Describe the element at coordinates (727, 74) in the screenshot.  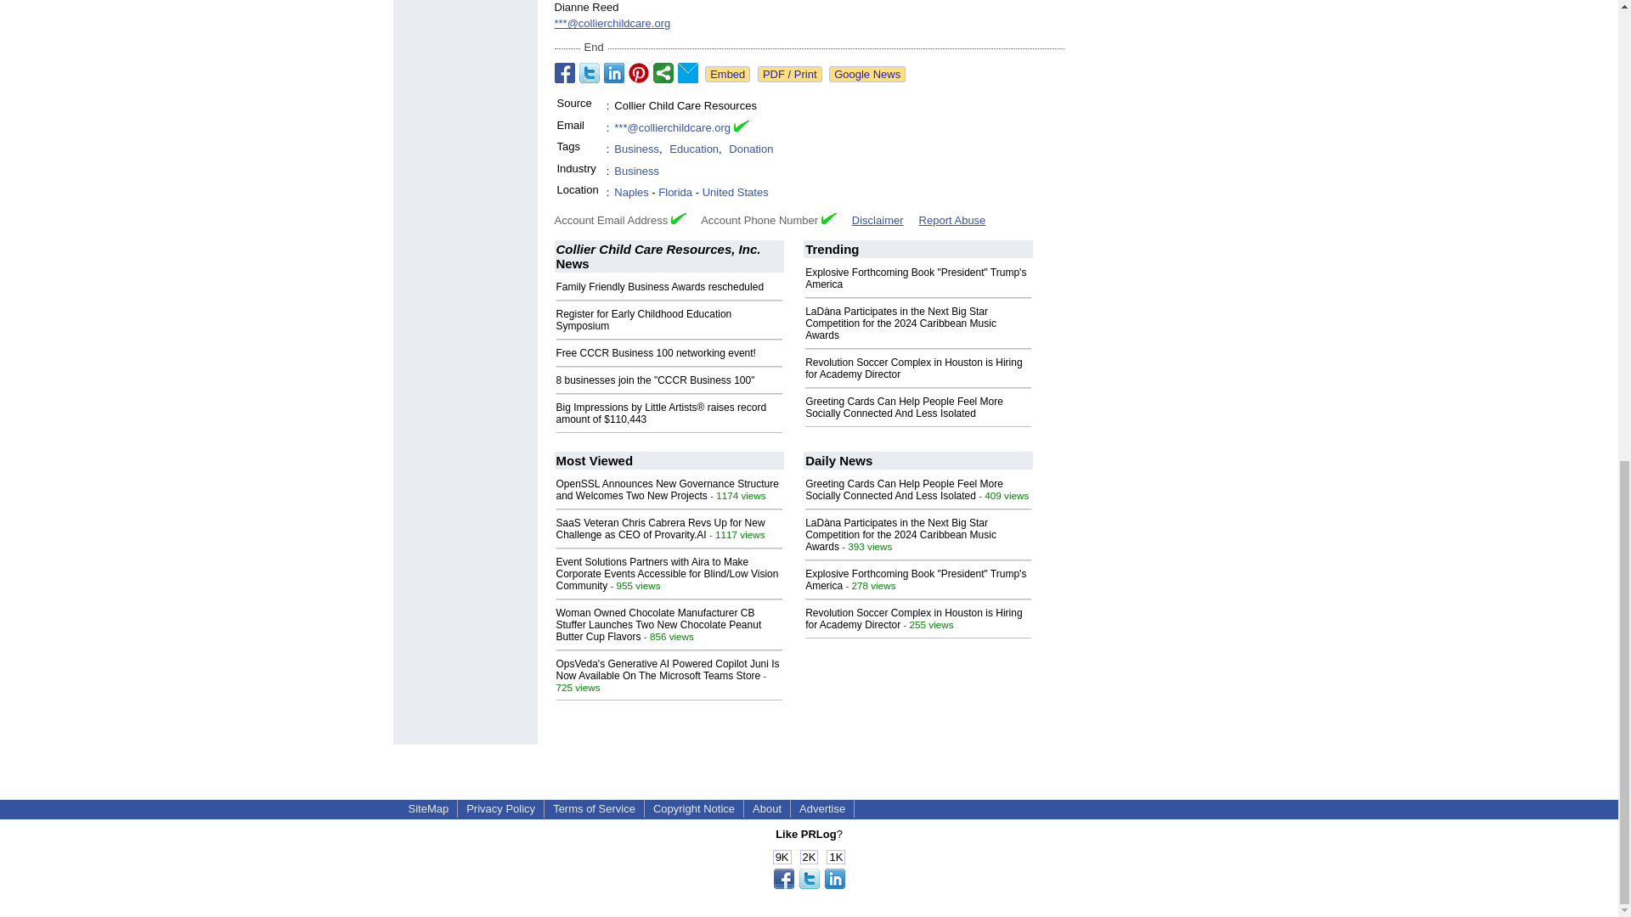
I see `Embed this press release in your website!` at that location.